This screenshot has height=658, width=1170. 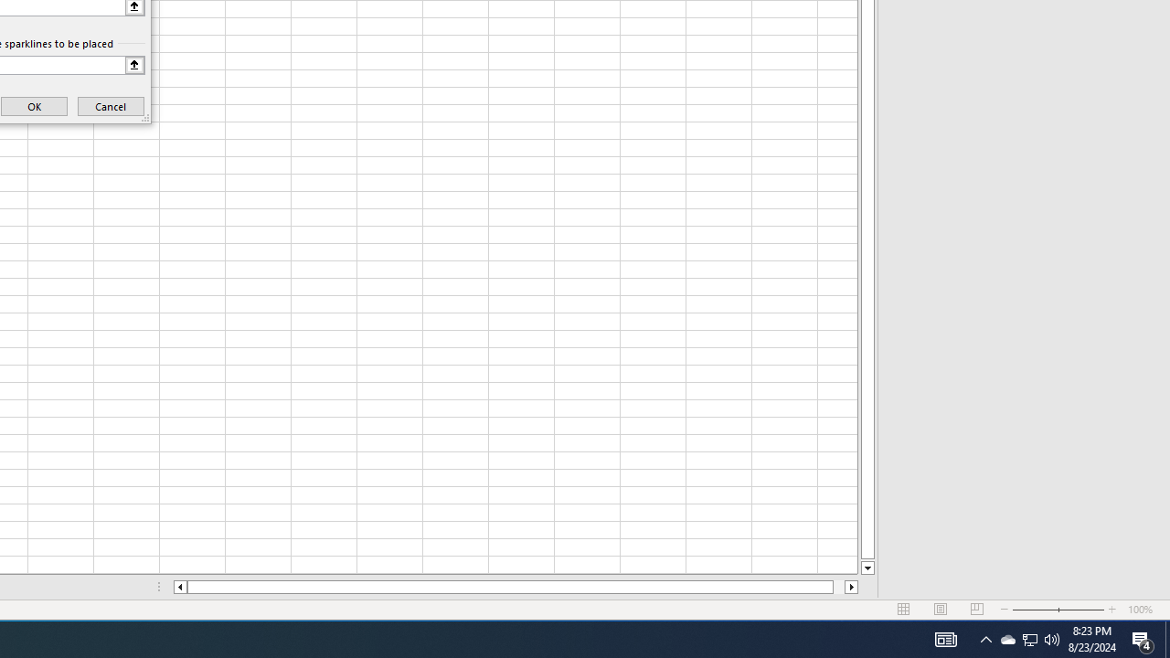 I want to click on Page right, so click(x=839, y=587).